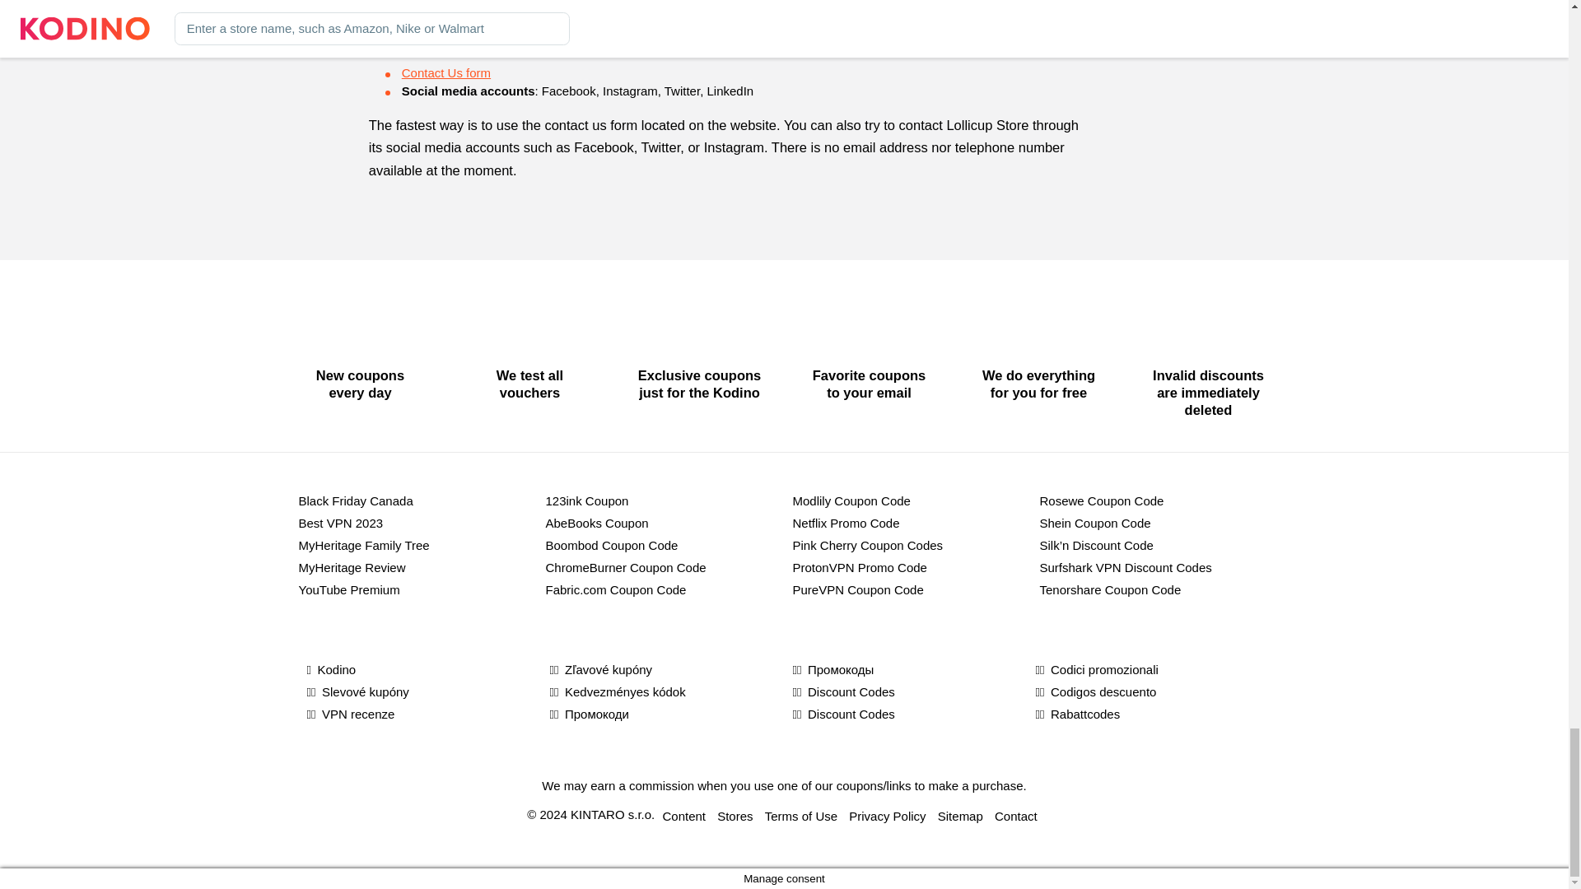  Describe the element at coordinates (660, 589) in the screenshot. I see `Fabric.com Coupon Code` at that location.